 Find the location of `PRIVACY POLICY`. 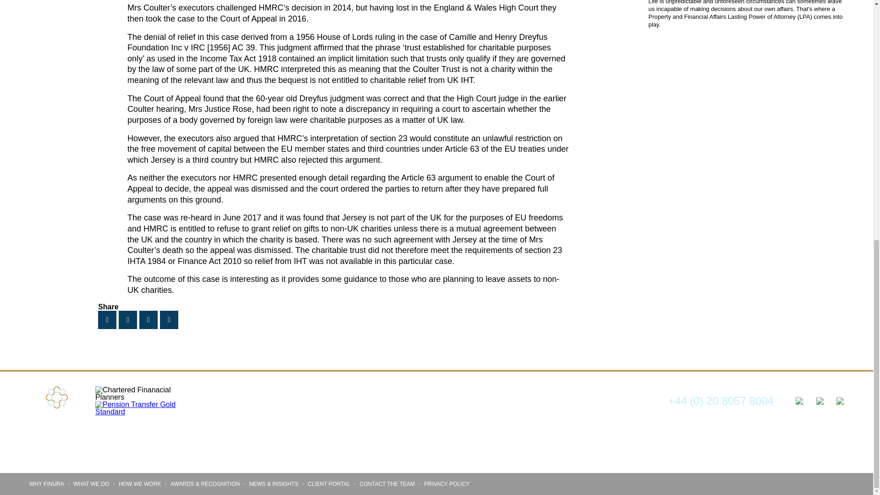

PRIVACY POLICY is located at coordinates (446, 484).